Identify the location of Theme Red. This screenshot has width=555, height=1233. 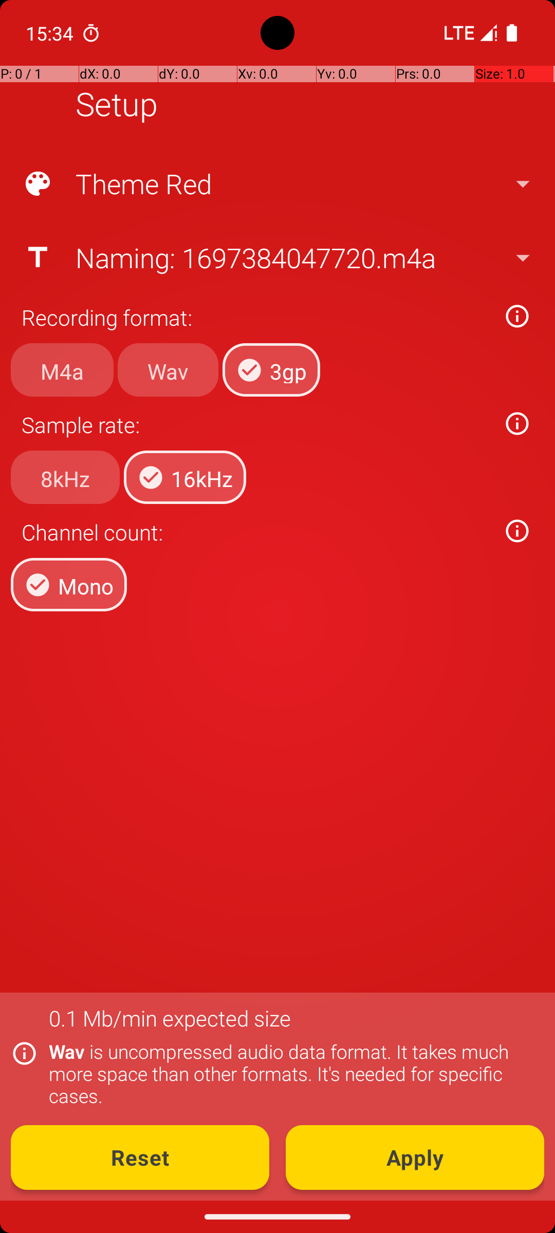
(276, 184).